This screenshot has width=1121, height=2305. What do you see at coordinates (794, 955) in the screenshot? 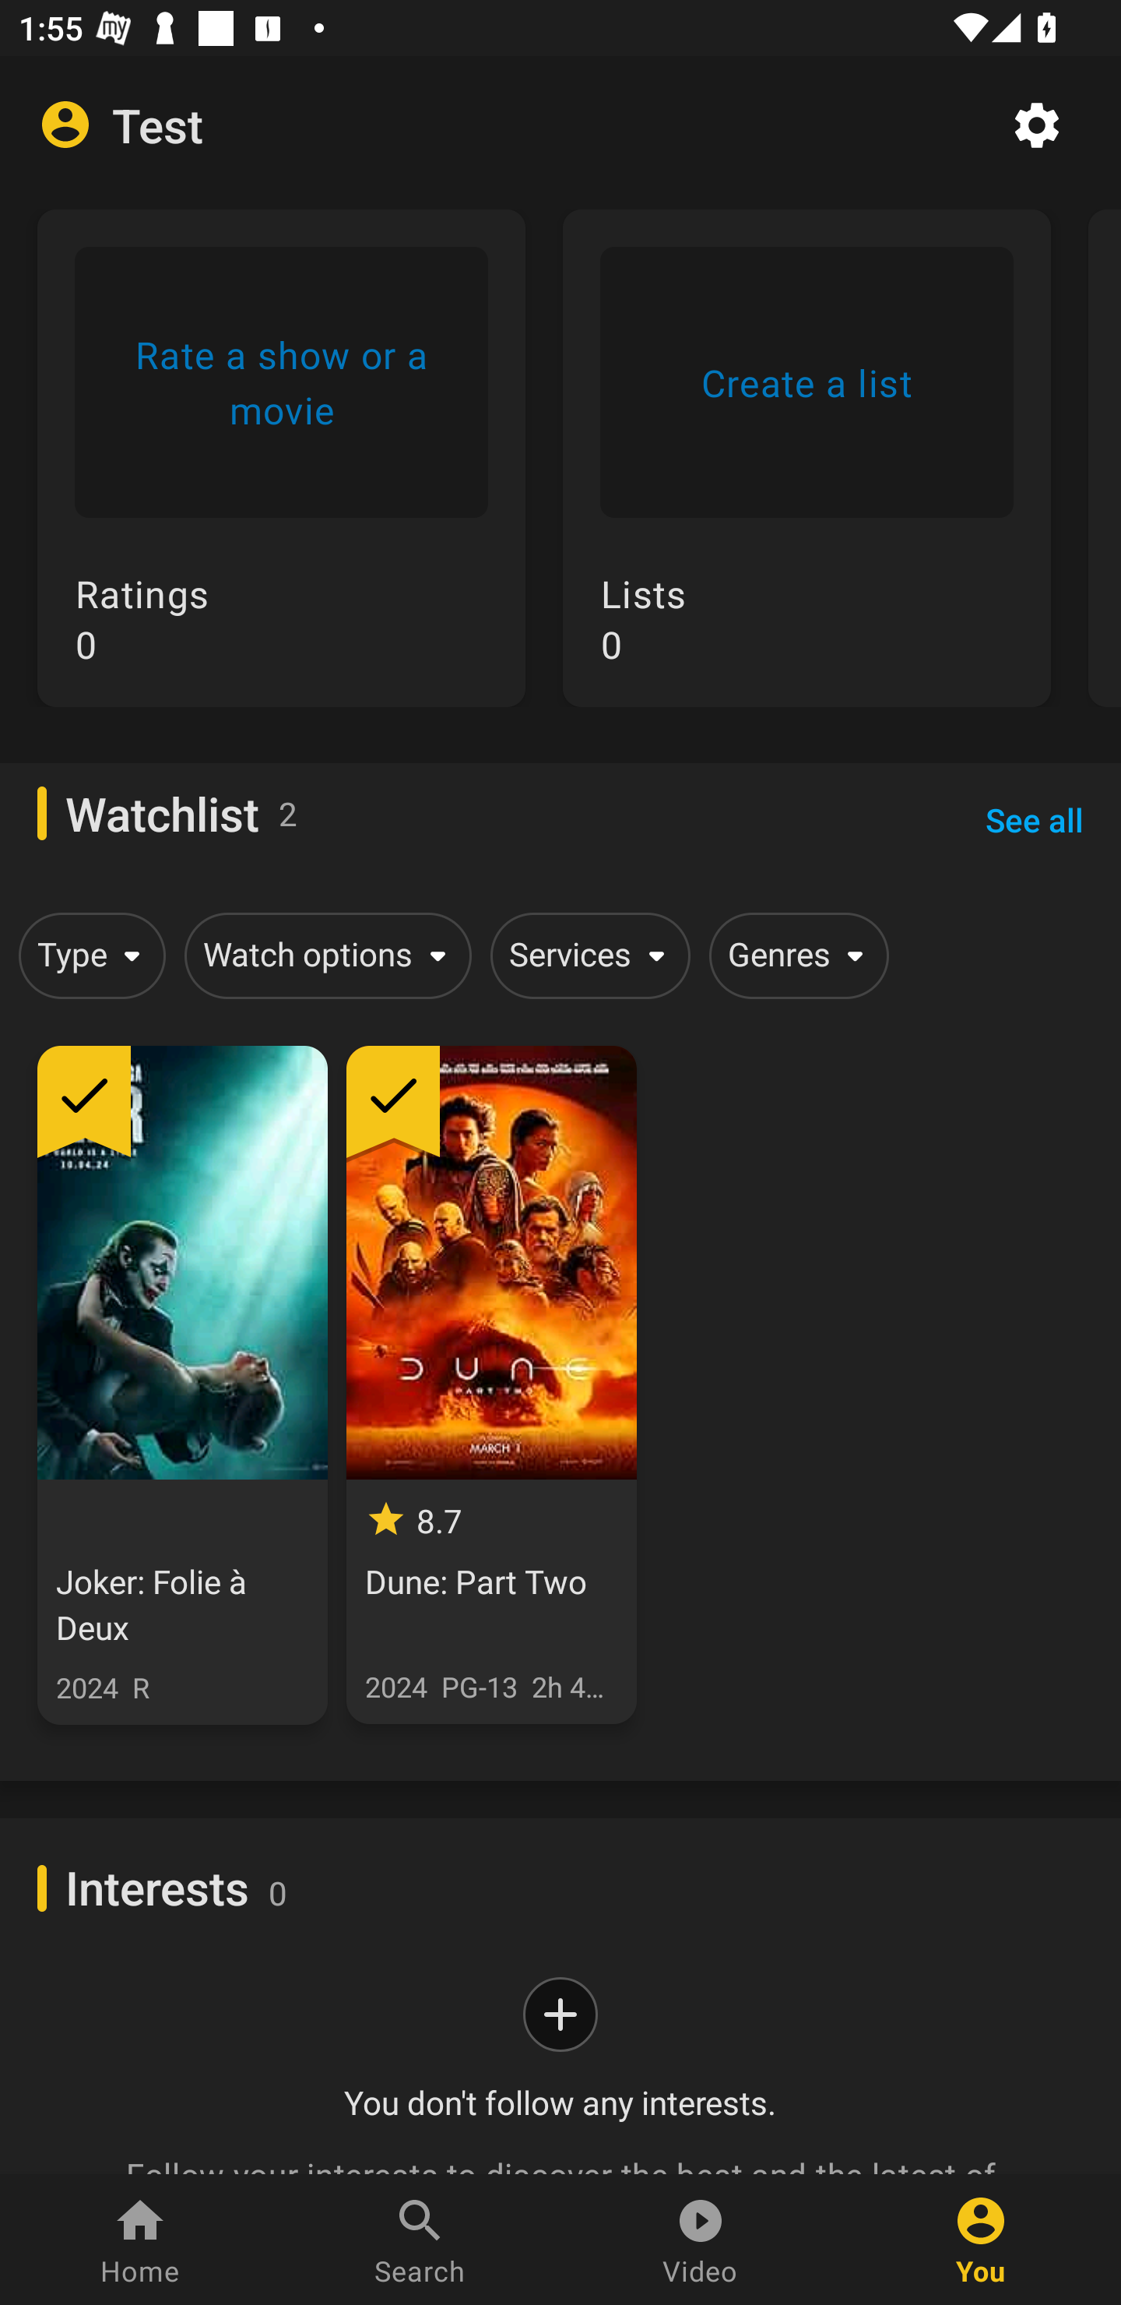
I see `Genres` at bounding box center [794, 955].